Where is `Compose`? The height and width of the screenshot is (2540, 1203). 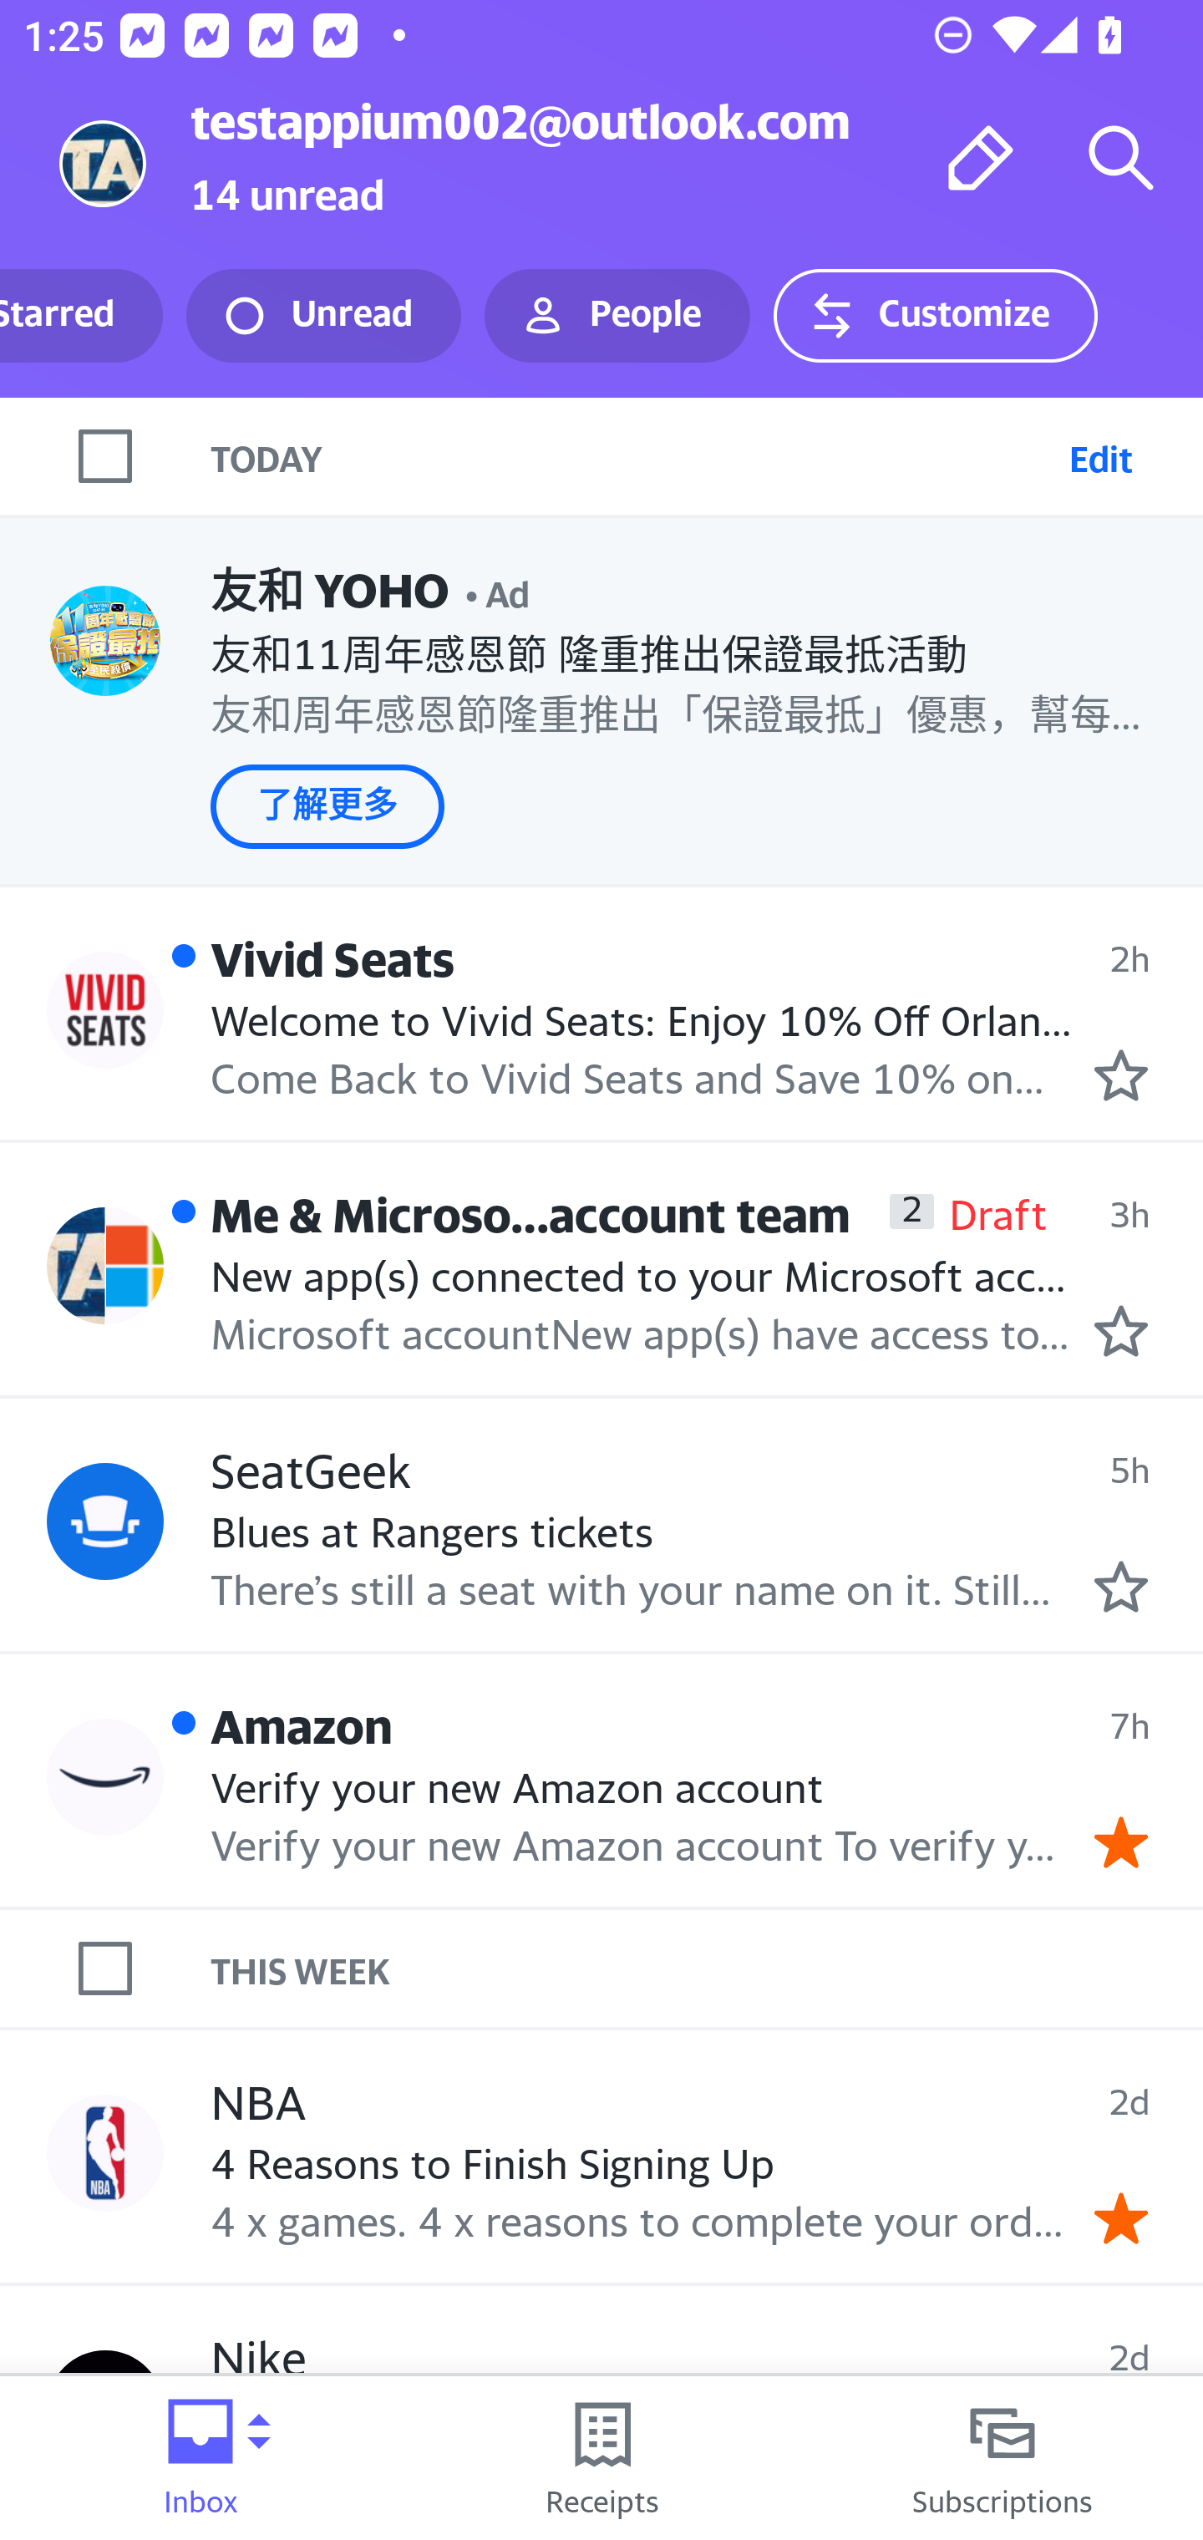
Compose is located at coordinates (981, 157).